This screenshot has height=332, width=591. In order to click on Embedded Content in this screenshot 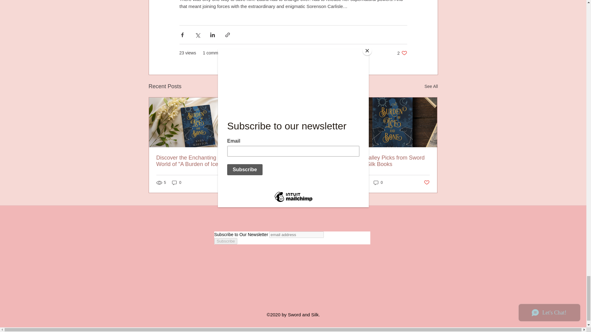, I will do `click(278, 183)`.